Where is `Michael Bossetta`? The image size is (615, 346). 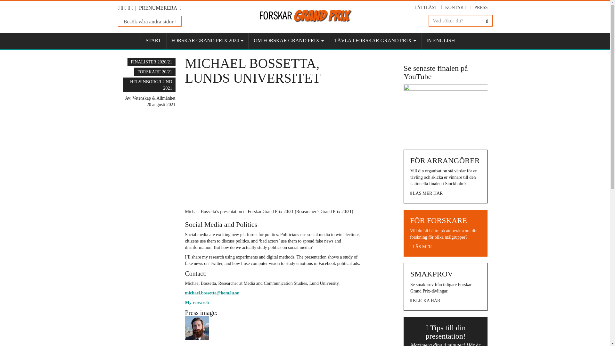 Michael Bossetta is located at coordinates (274, 146).